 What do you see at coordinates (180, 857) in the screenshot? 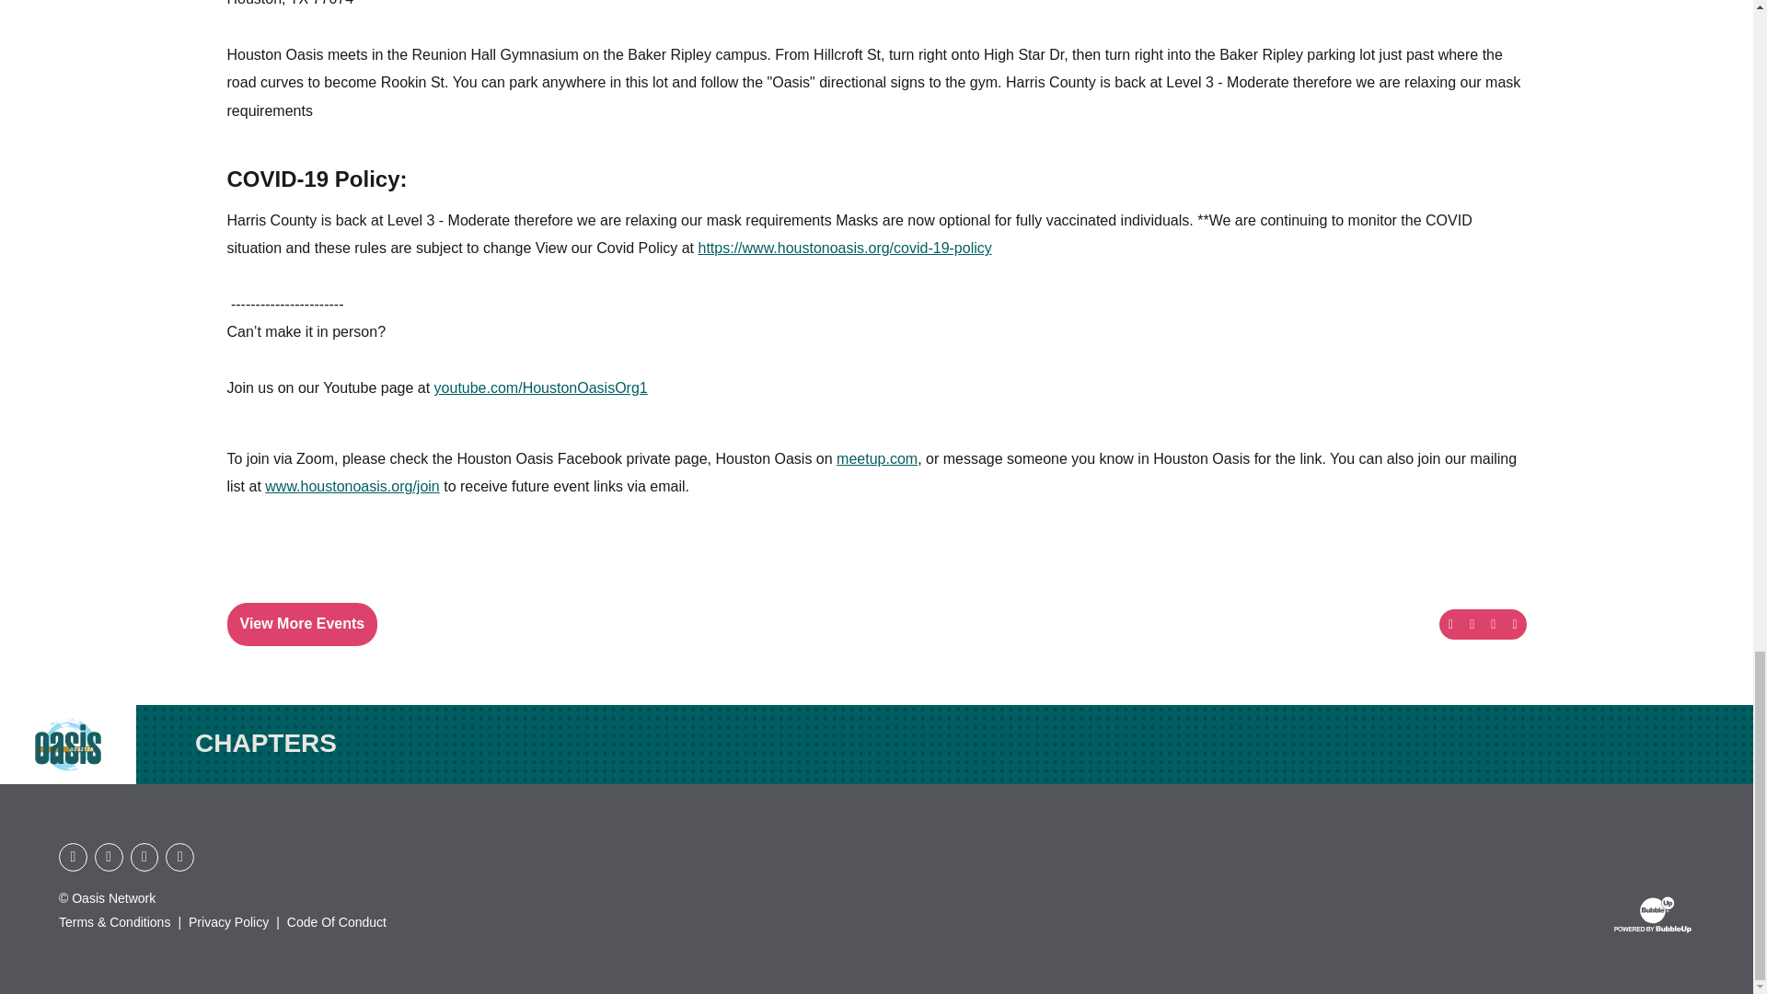
I see `Twitter` at bounding box center [180, 857].